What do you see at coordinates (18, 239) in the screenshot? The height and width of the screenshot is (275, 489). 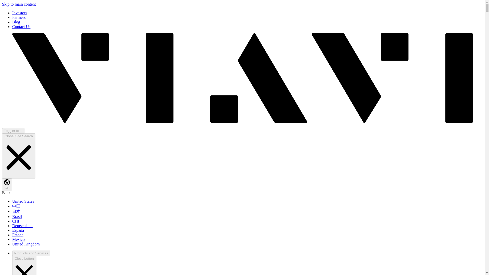 I see `Mexico` at bounding box center [18, 239].